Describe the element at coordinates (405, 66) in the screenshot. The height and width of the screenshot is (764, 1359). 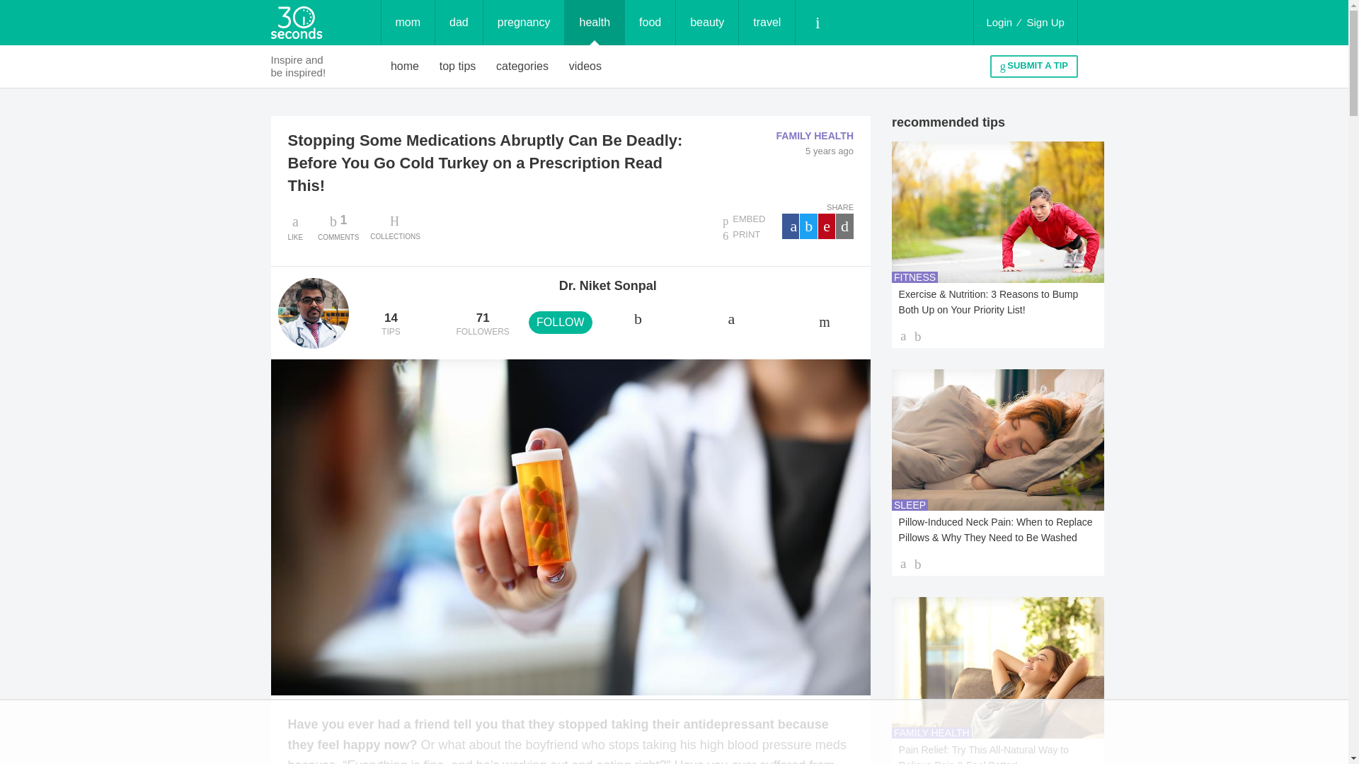
I see `beauty` at that location.